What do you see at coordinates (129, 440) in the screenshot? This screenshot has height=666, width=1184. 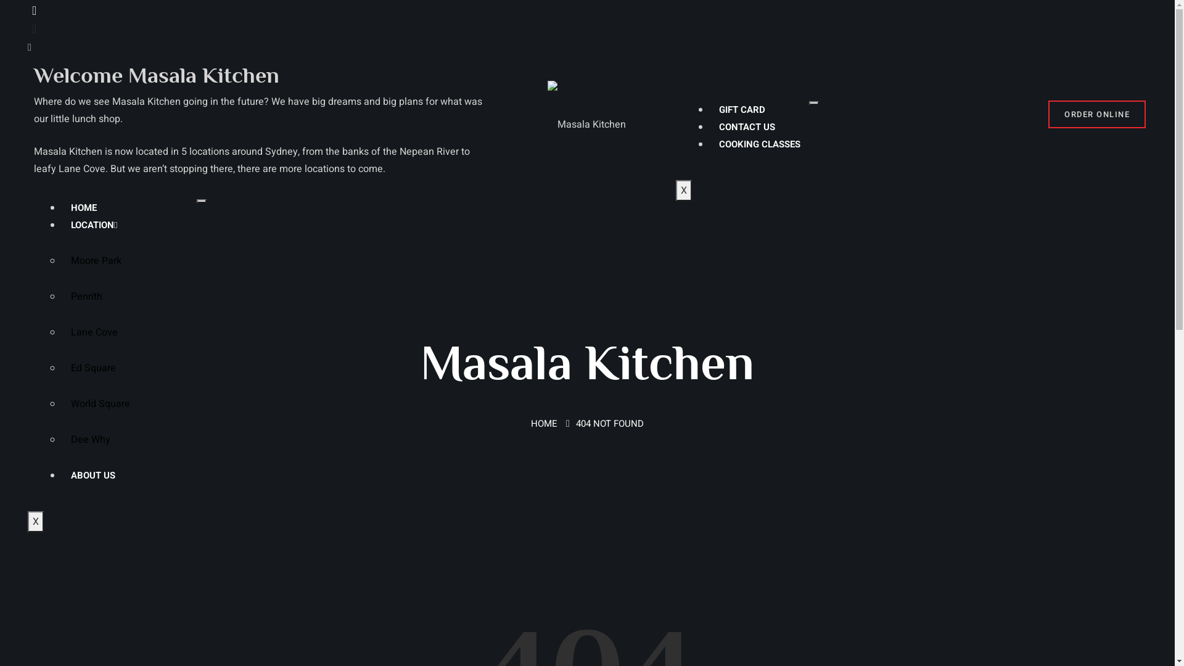 I see `Dee Why` at bounding box center [129, 440].